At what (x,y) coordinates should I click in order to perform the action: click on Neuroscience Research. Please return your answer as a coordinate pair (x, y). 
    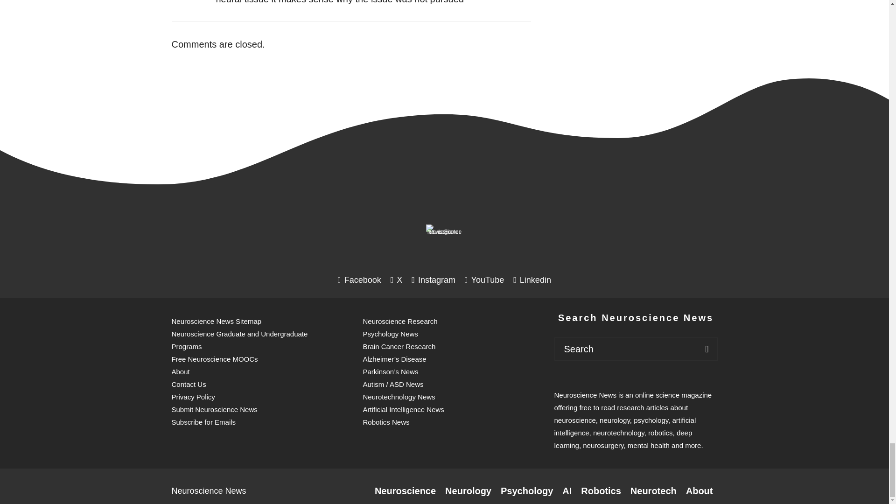
    Looking at the image, I should click on (405, 491).